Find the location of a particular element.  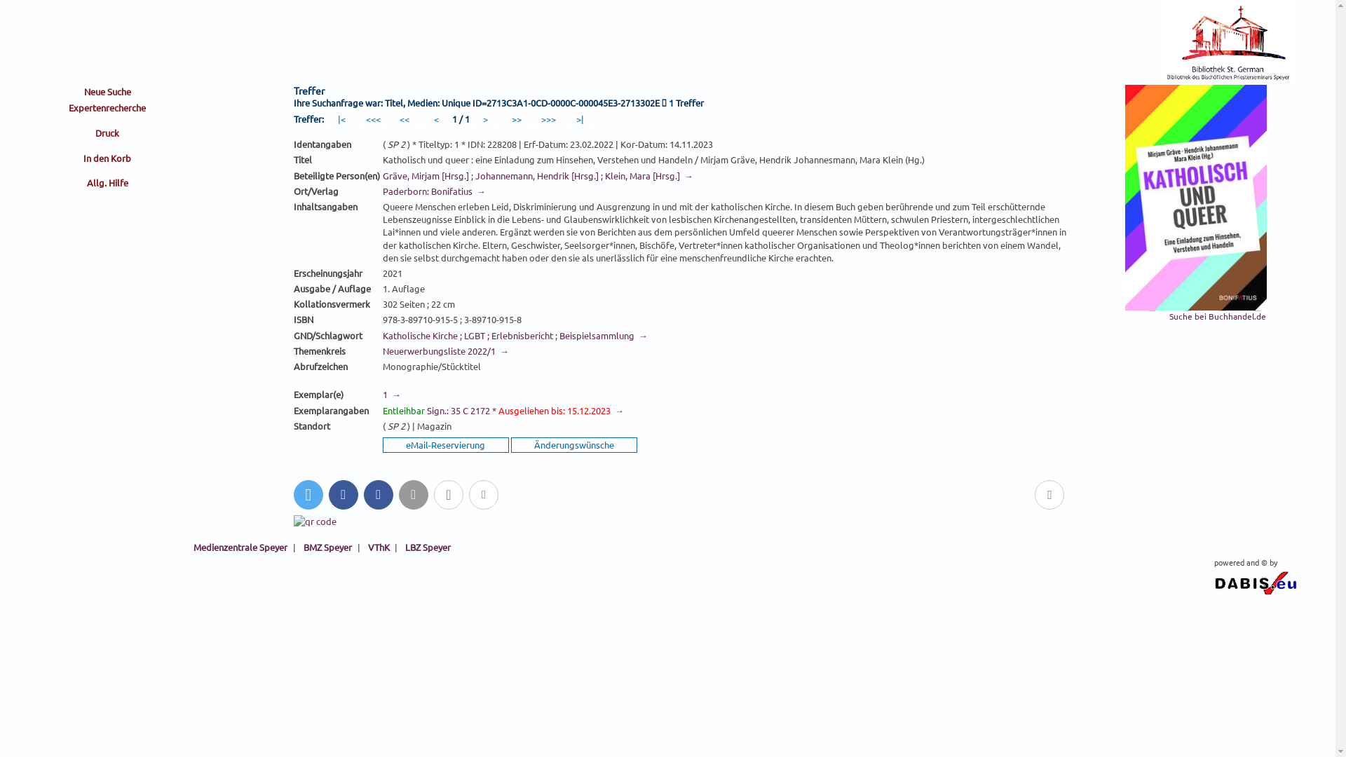

SP 2 is located at coordinates (397, 144).